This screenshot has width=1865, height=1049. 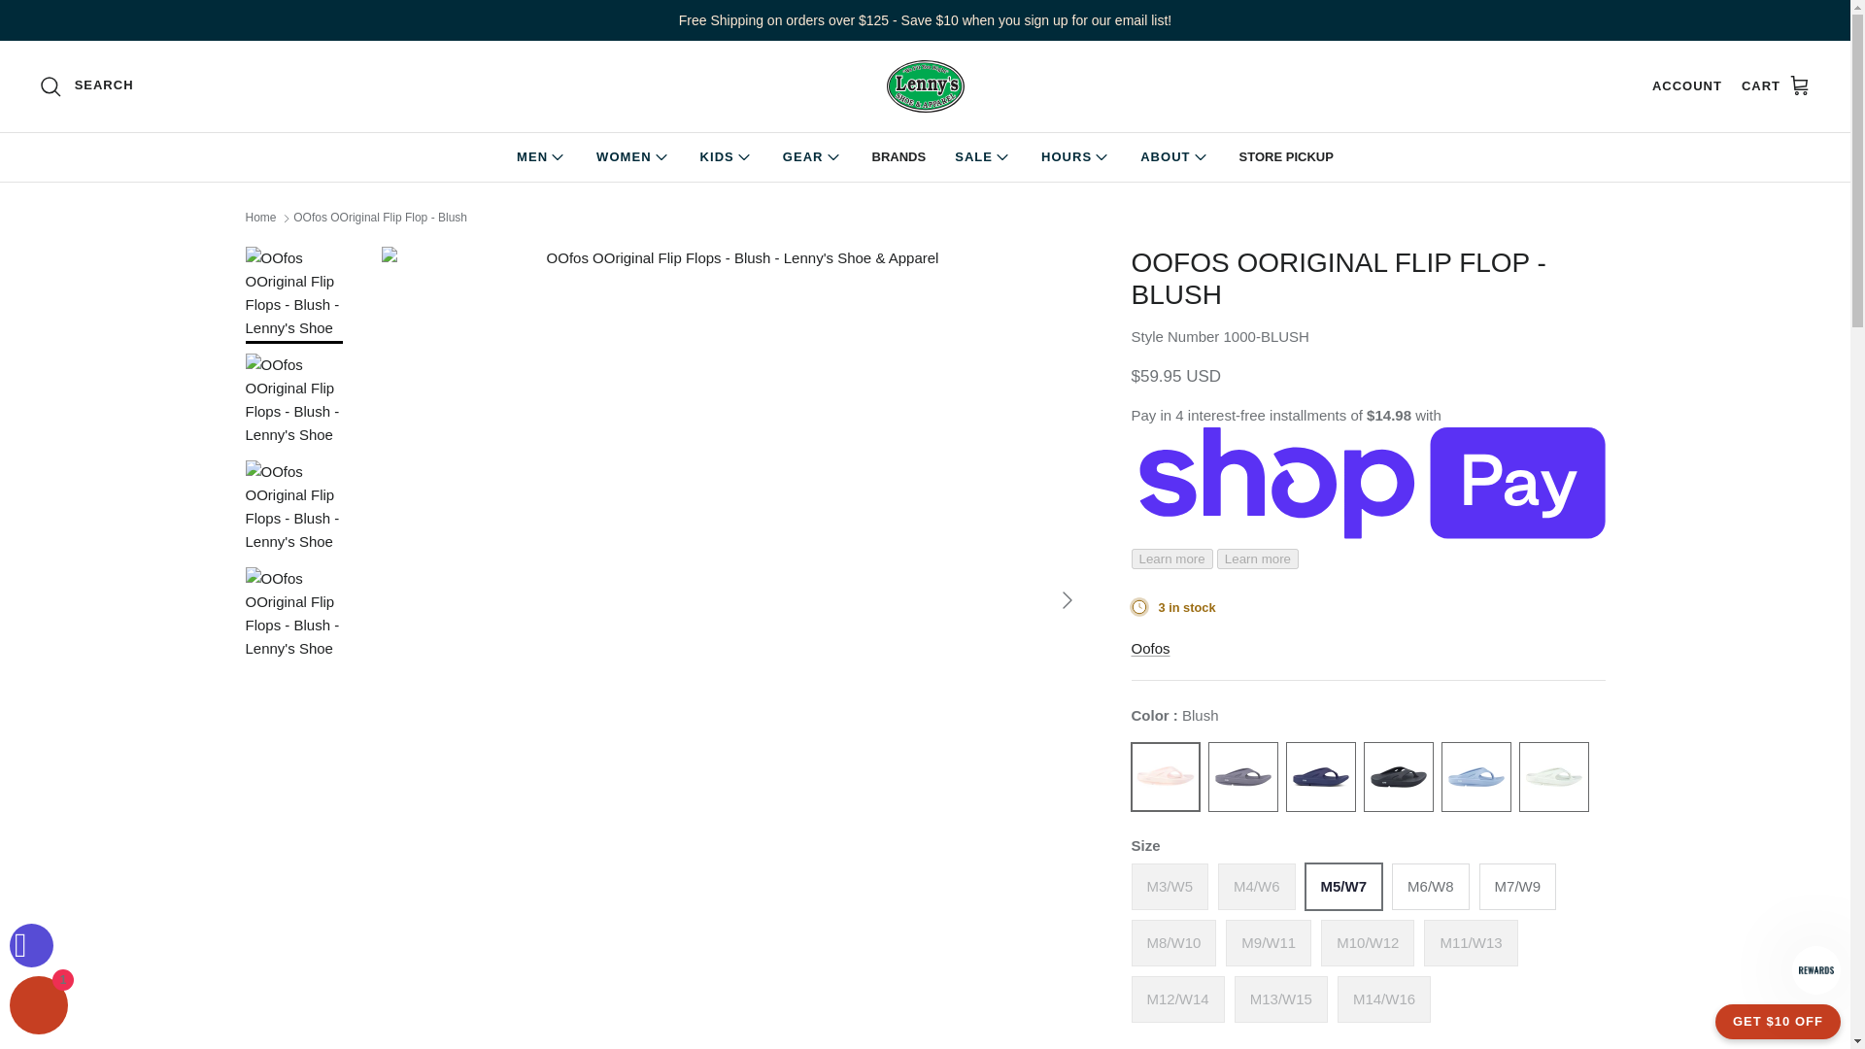 I want to click on CART, so click(x=1776, y=85).